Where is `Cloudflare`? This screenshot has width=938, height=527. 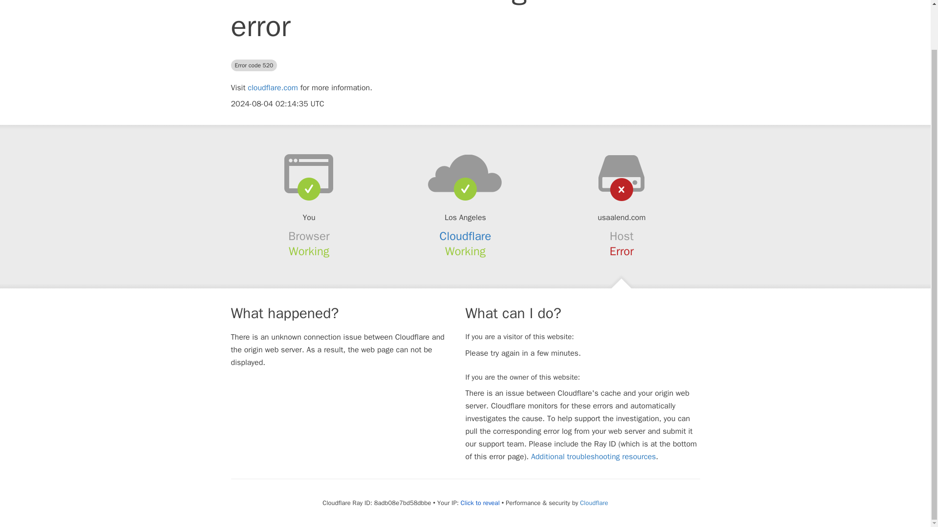 Cloudflare is located at coordinates (594, 503).